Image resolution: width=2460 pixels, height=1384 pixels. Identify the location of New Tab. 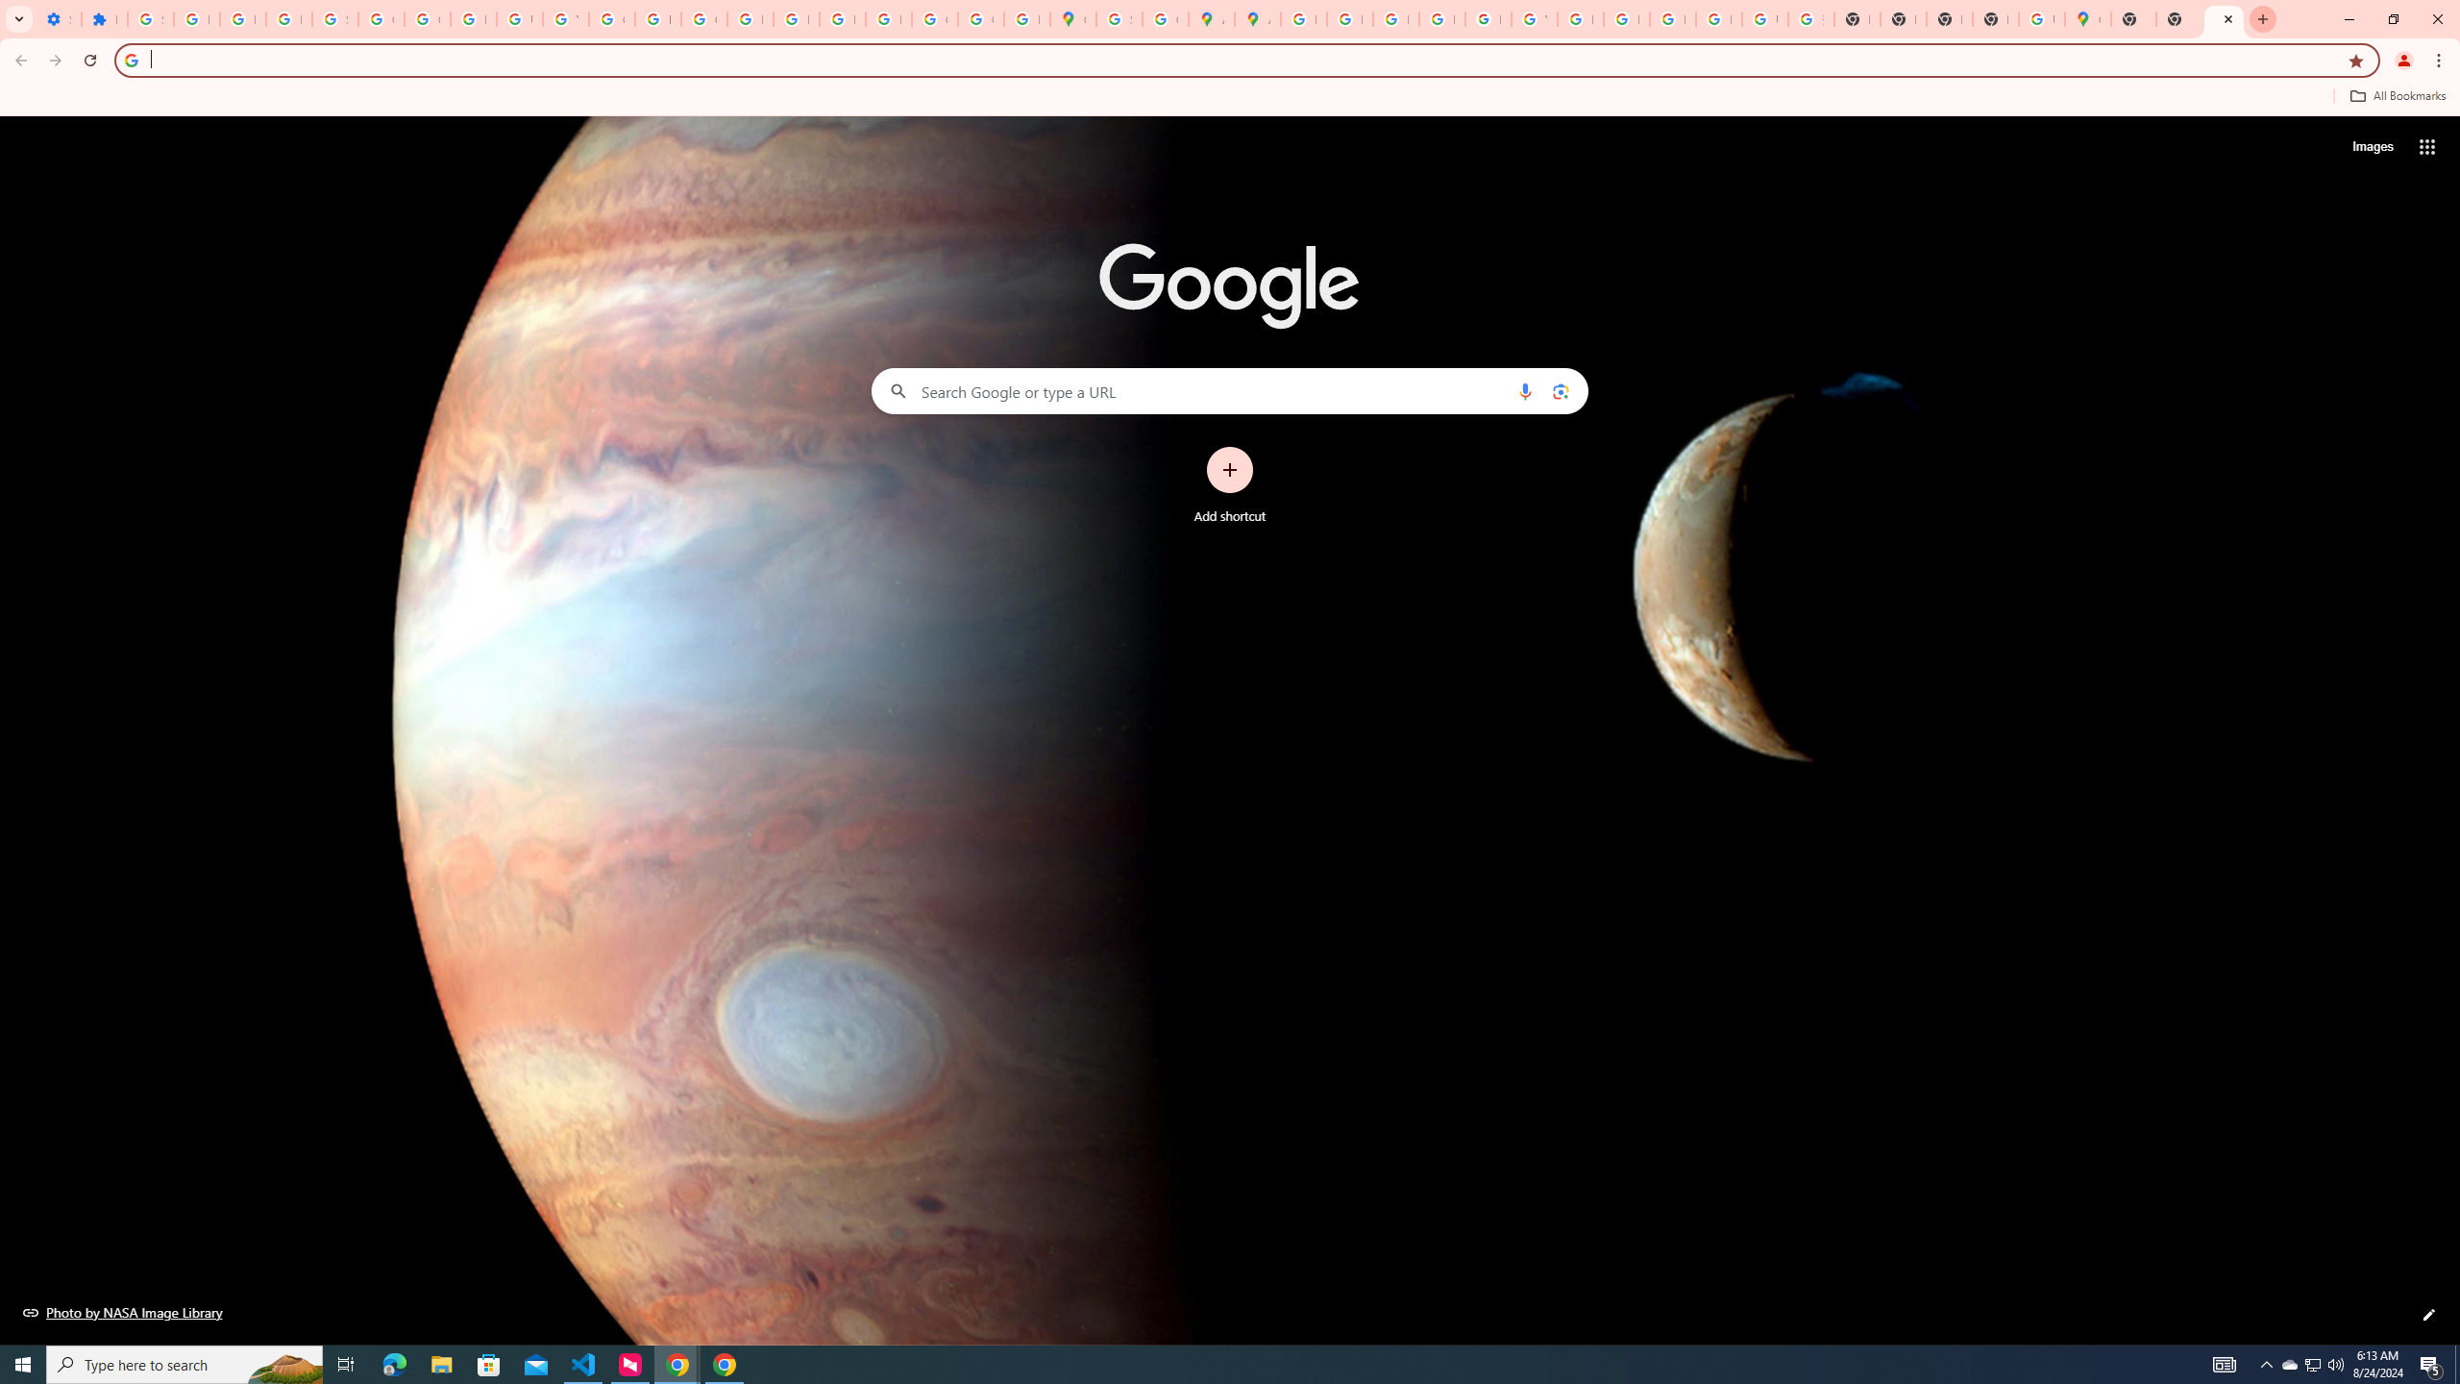
(2133, 19).